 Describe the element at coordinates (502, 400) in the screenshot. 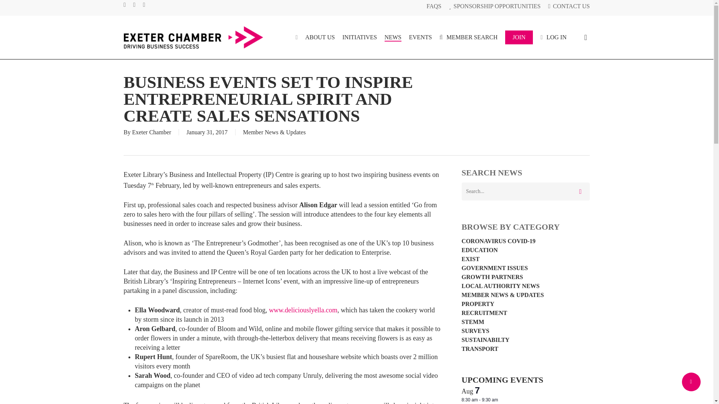

I see `Event Series` at that location.